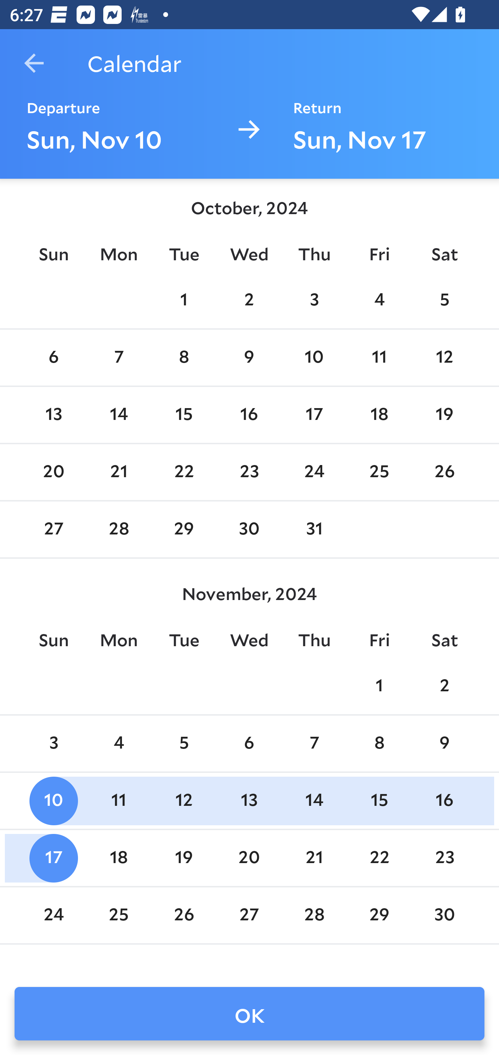 This screenshot has width=499, height=1055. Describe the element at coordinates (249, 301) in the screenshot. I see `2` at that location.